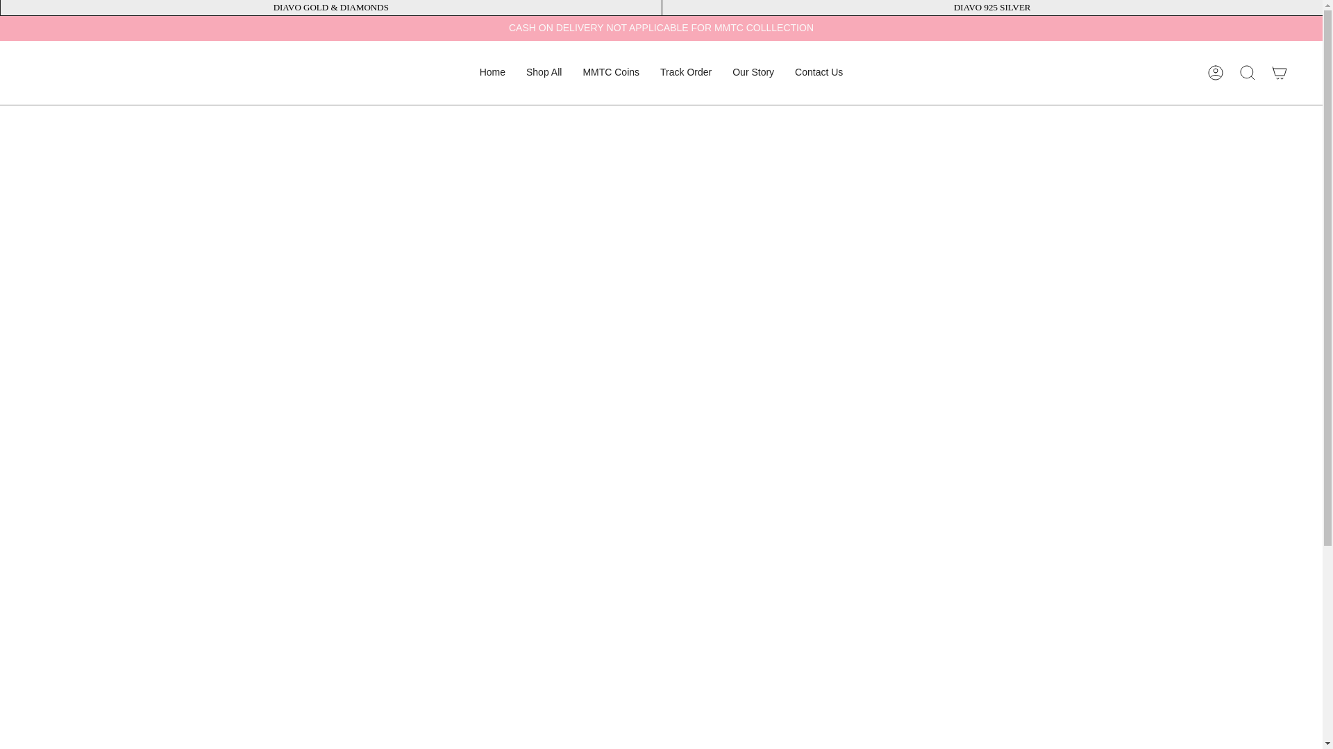 This screenshot has width=1333, height=749. Describe the element at coordinates (611, 73) in the screenshot. I see `MMTC Coins` at that location.